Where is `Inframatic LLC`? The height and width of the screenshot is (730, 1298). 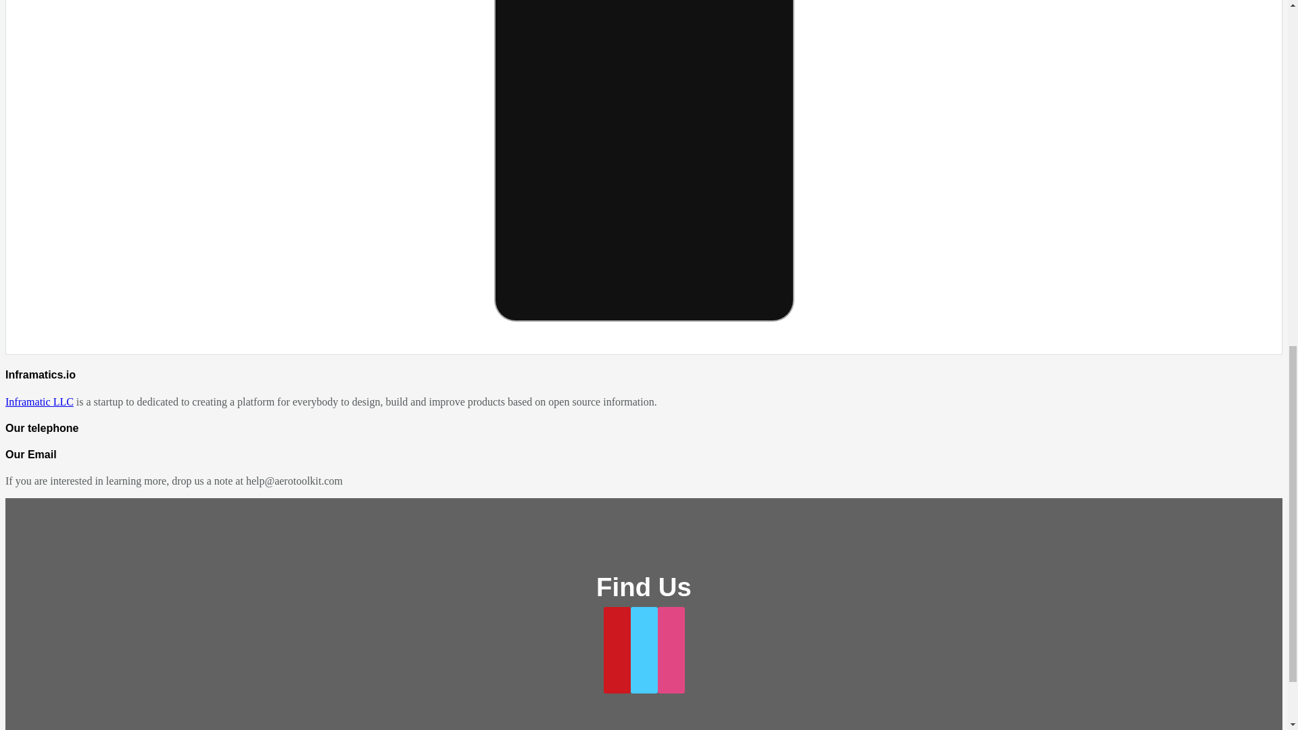 Inframatic LLC is located at coordinates (39, 401).